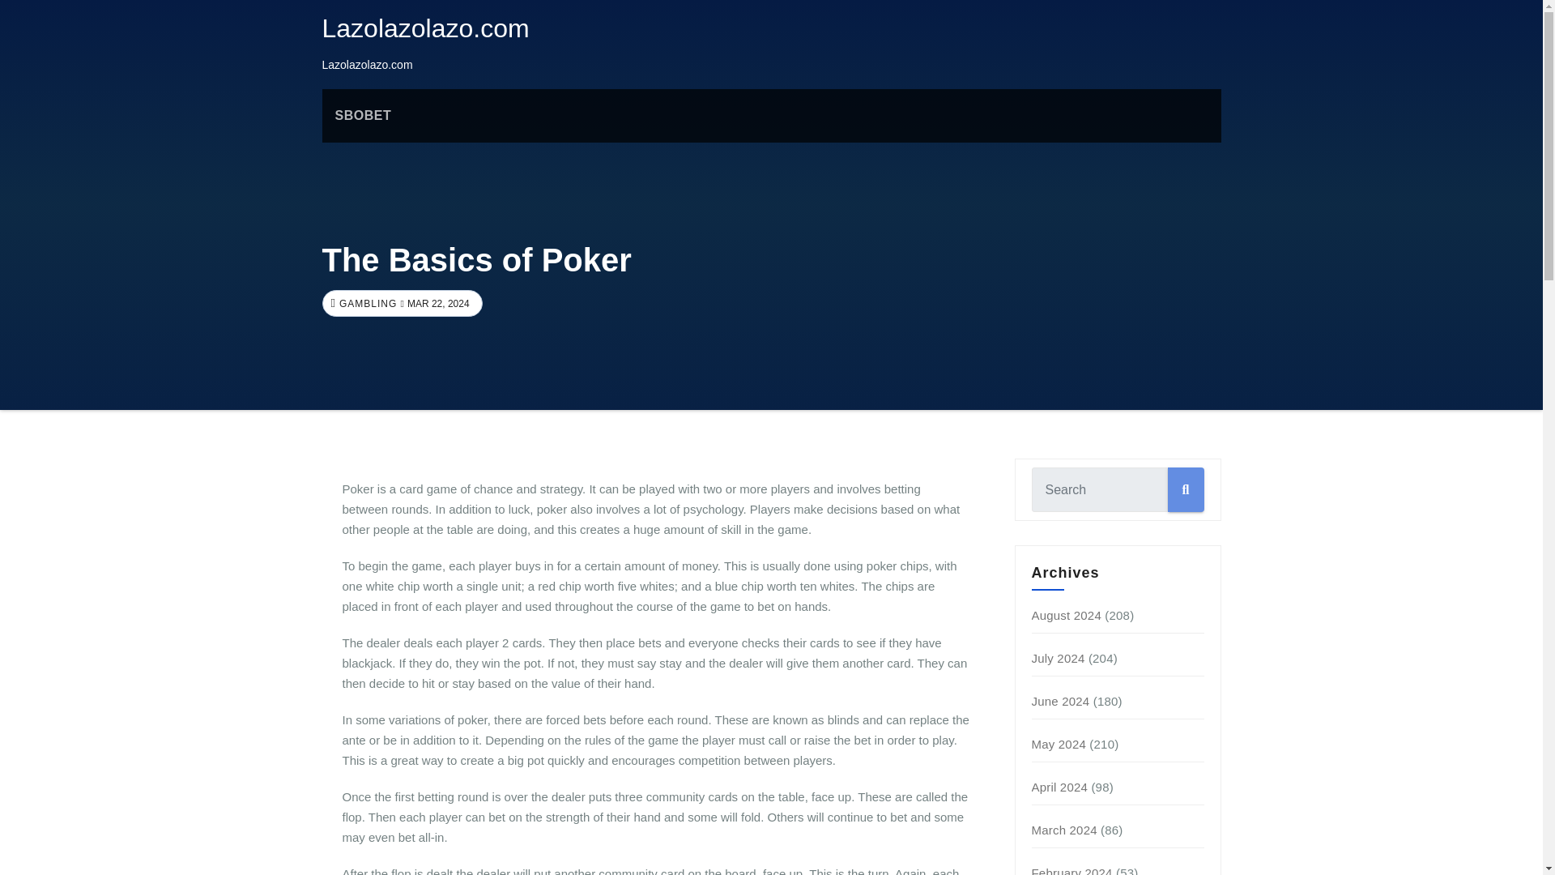  What do you see at coordinates (1059, 658) in the screenshot?
I see `July 2024` at bounding box center [1059, 658].